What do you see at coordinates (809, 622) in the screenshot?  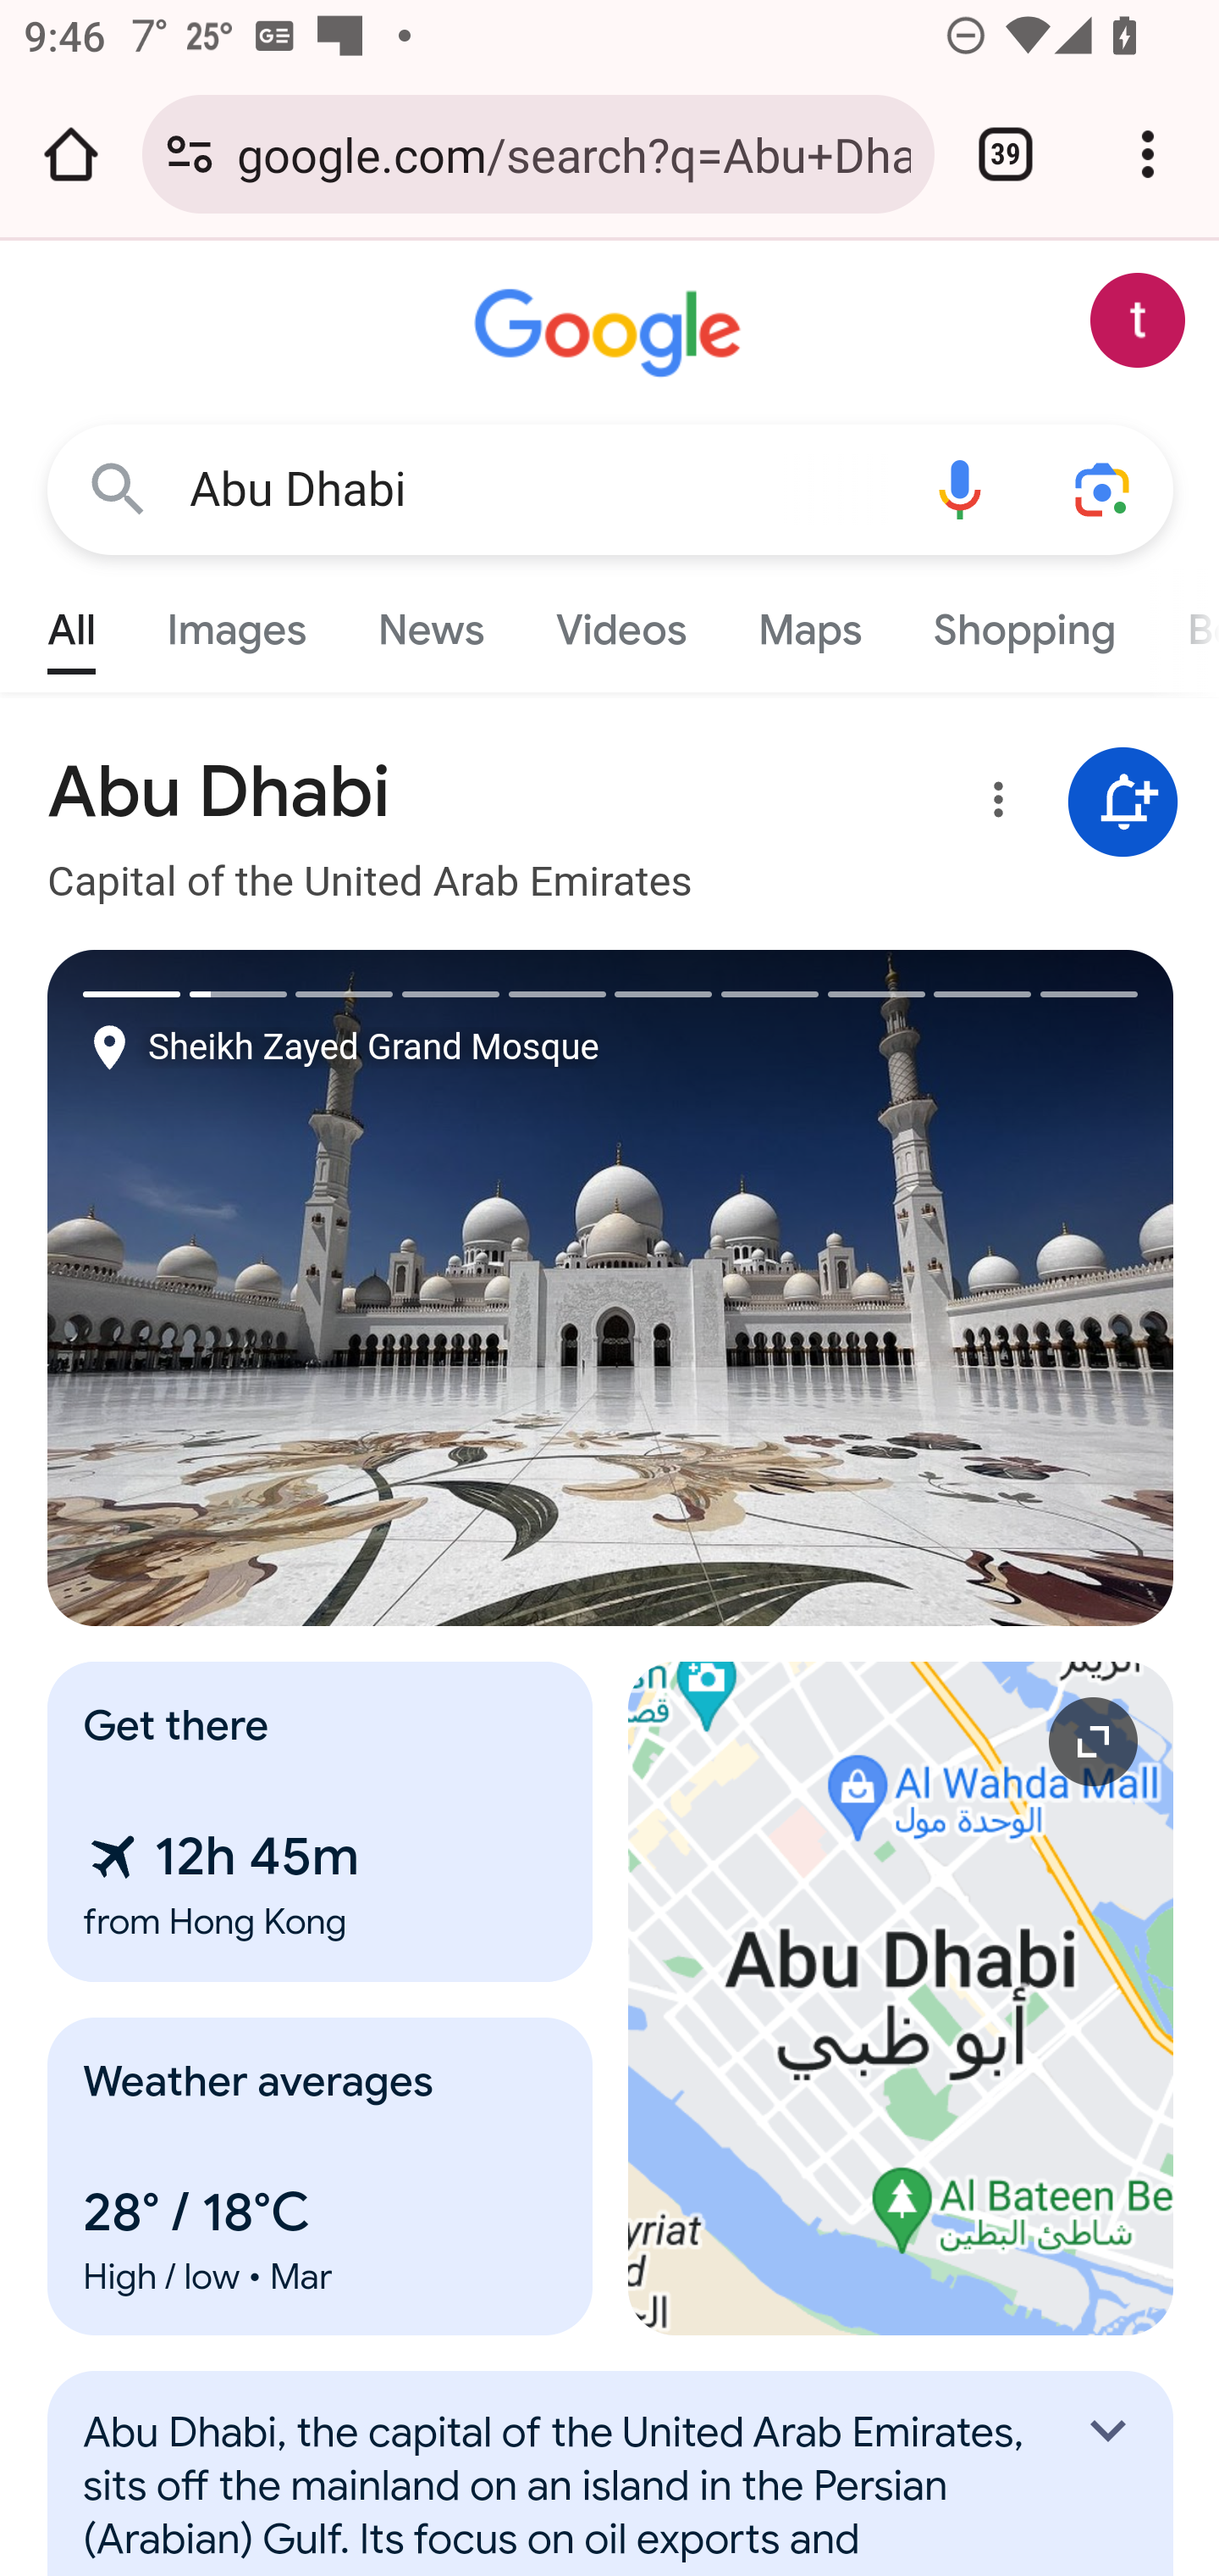 I see `Maps` at bounding box center [809, 622].